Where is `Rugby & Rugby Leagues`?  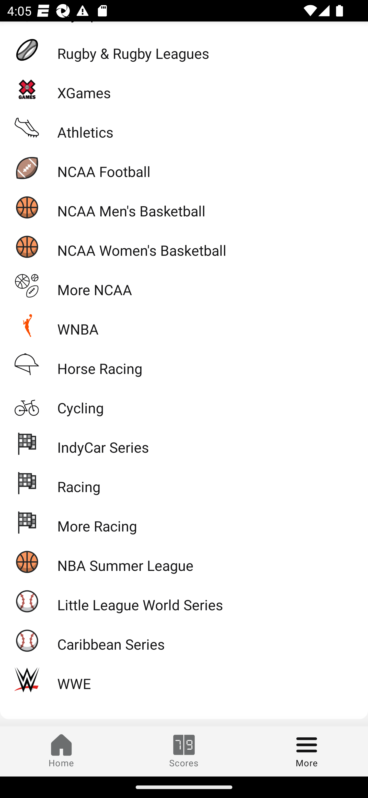 Rugby & Rugby Leagues is located at coordinates (184, 50).